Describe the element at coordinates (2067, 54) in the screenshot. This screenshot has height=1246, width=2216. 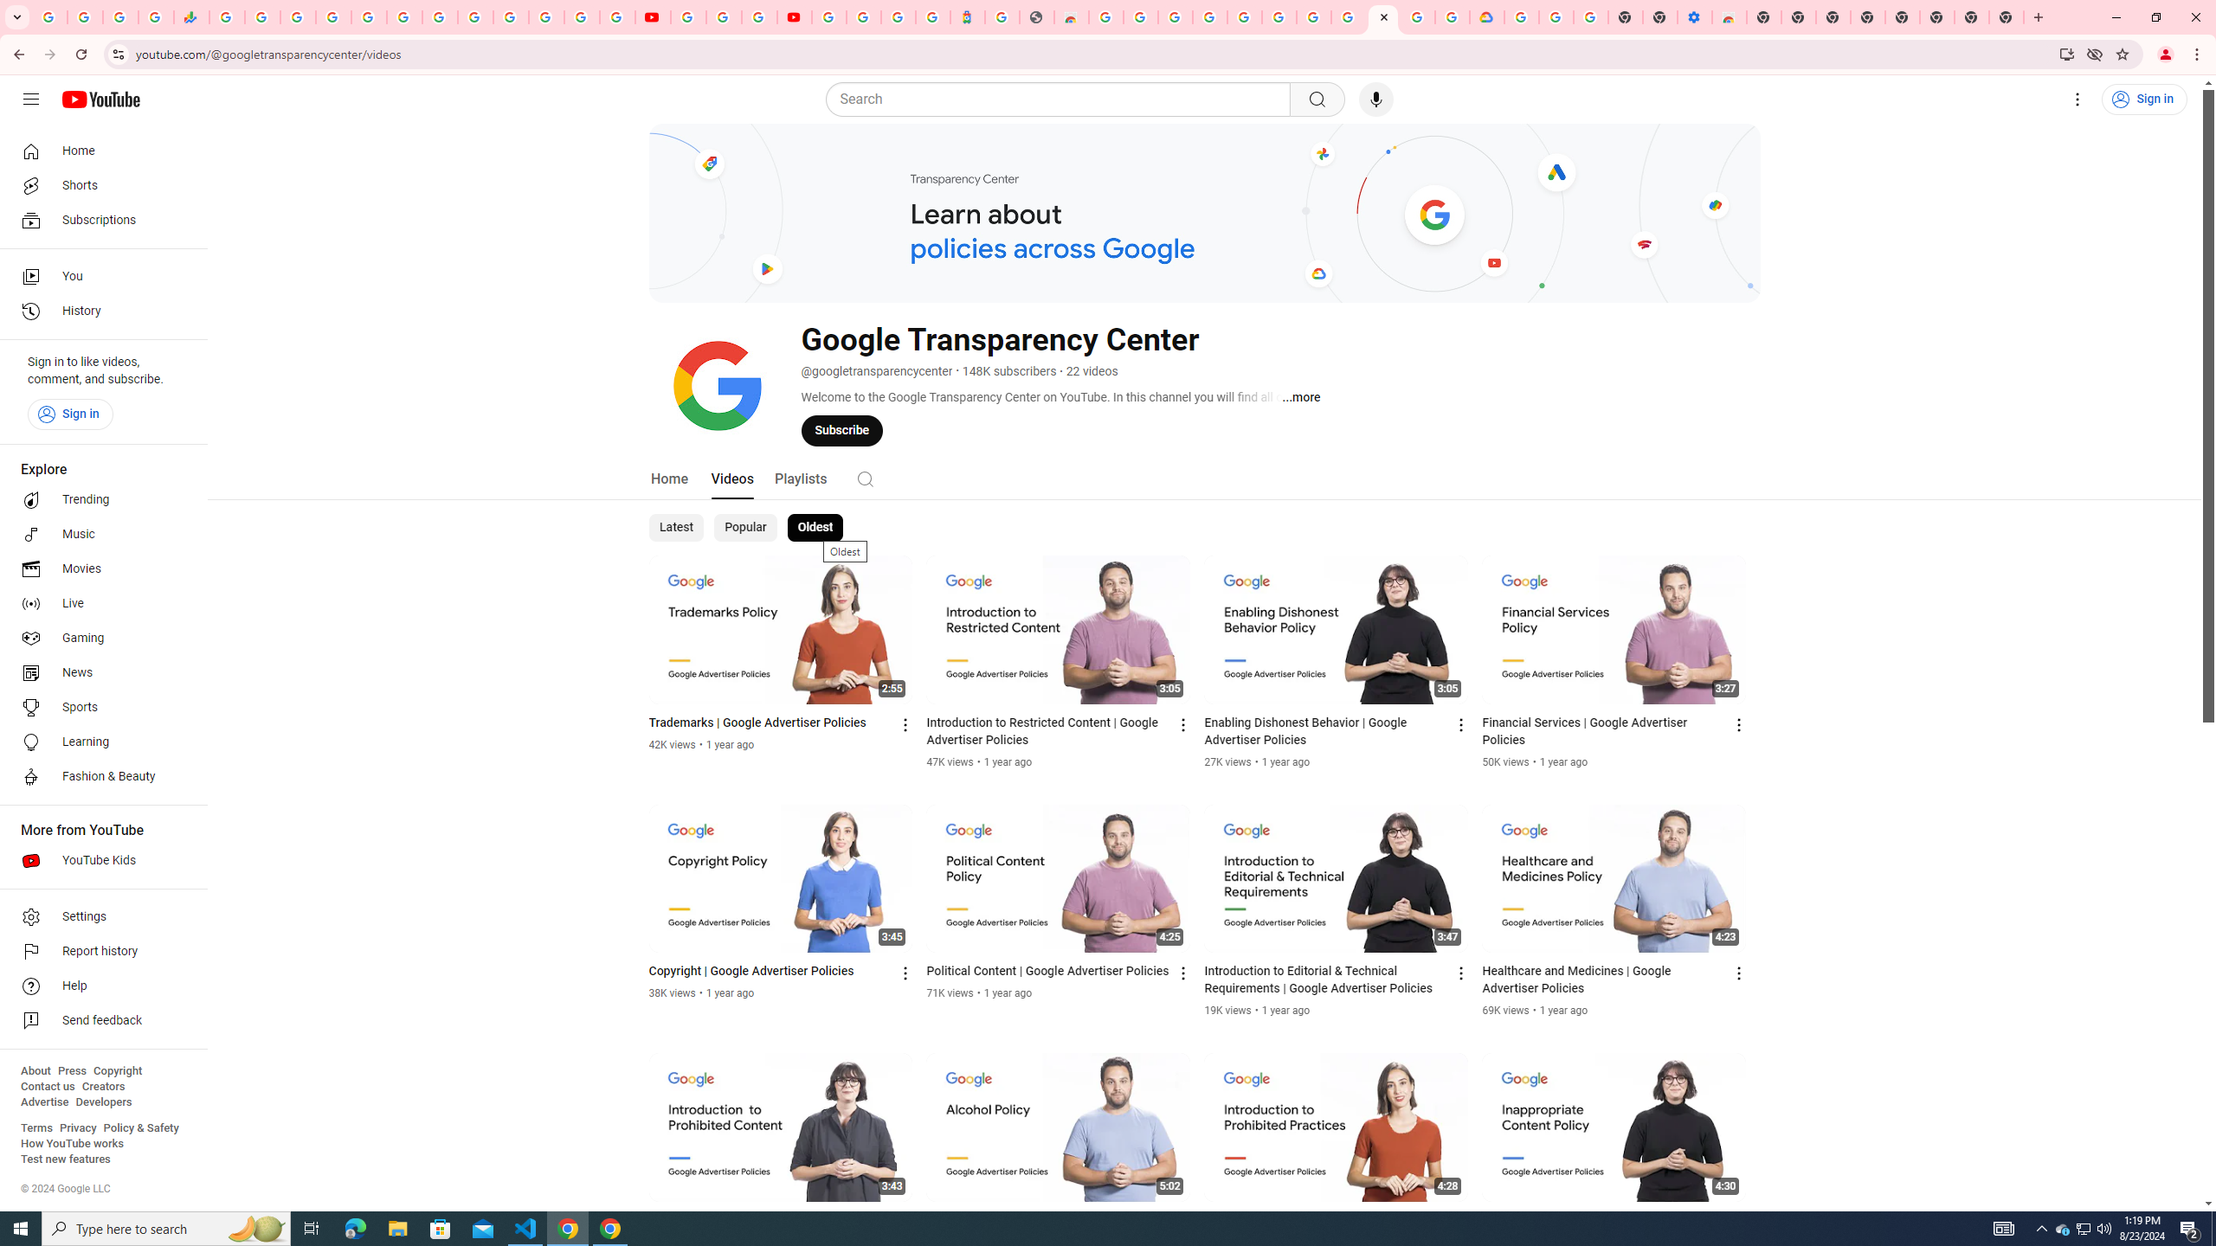
I see `Install YouTube` at that location.